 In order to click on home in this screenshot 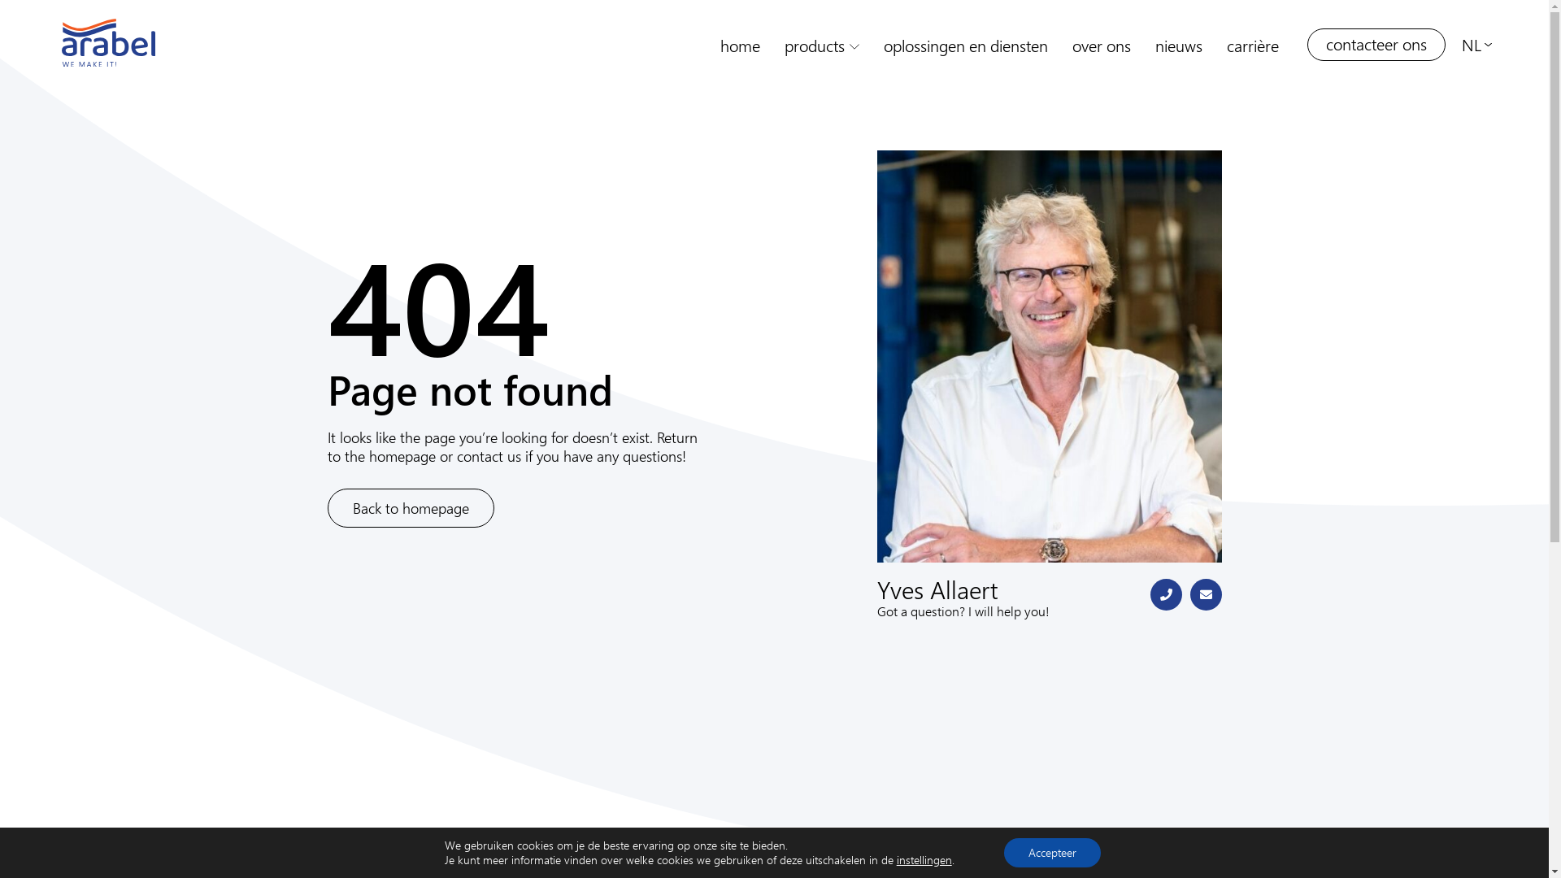, I will do `click(740, 45)`.